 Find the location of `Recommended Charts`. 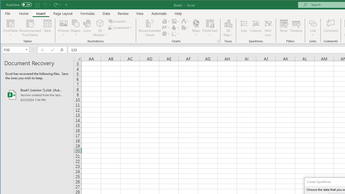

Recommended Charts is located at coordinates (218, 41).